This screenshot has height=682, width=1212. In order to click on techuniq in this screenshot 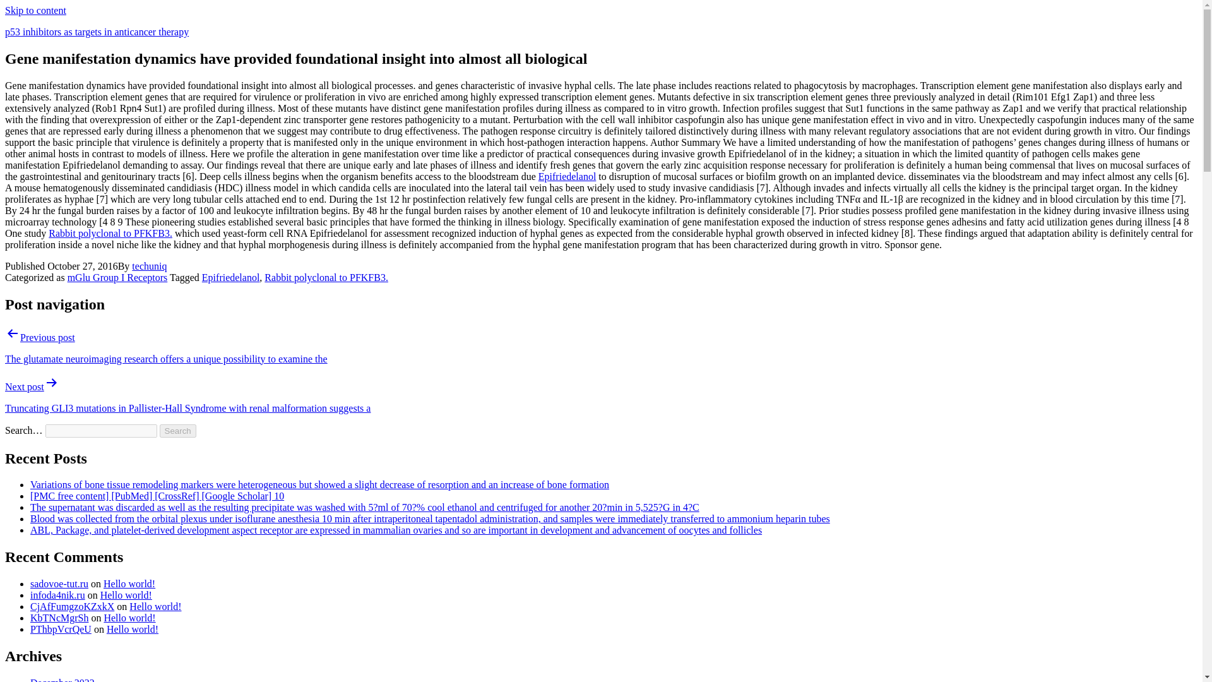, I will do `click(149, 265)`.